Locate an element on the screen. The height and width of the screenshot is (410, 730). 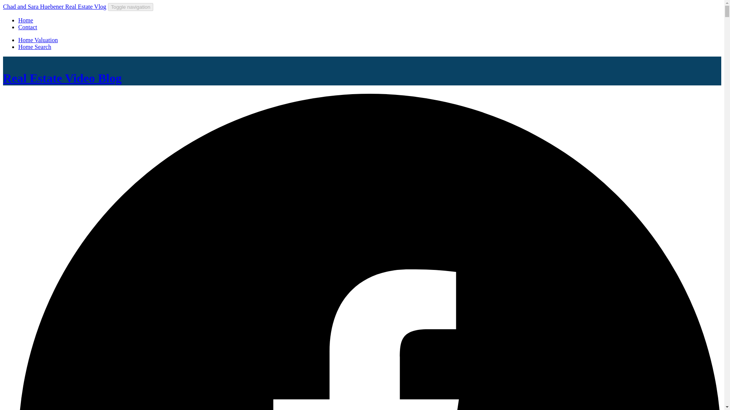
Home is located at coordinates (25, 20).